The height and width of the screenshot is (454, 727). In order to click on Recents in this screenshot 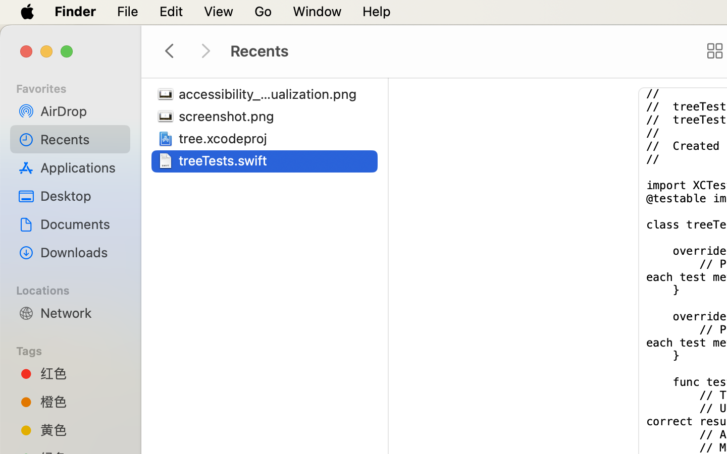, I will do `click(81, 139)`.